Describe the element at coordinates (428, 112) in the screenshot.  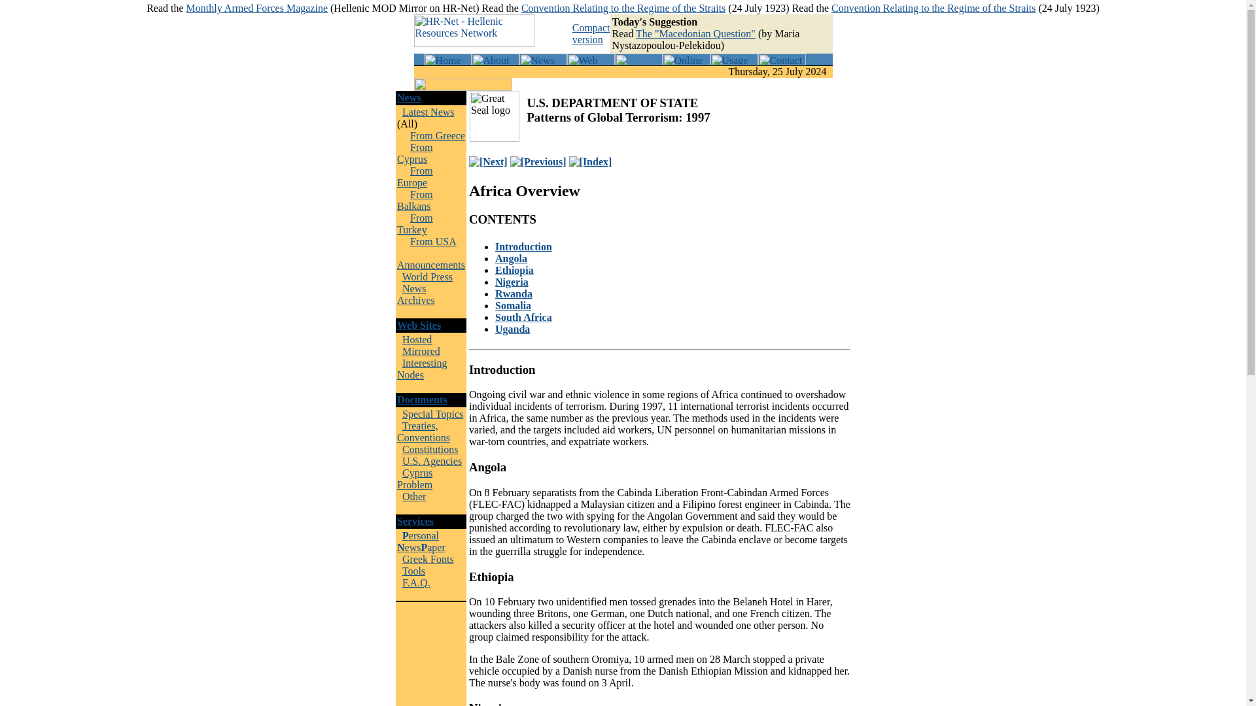
I see `Latest News` at that location.